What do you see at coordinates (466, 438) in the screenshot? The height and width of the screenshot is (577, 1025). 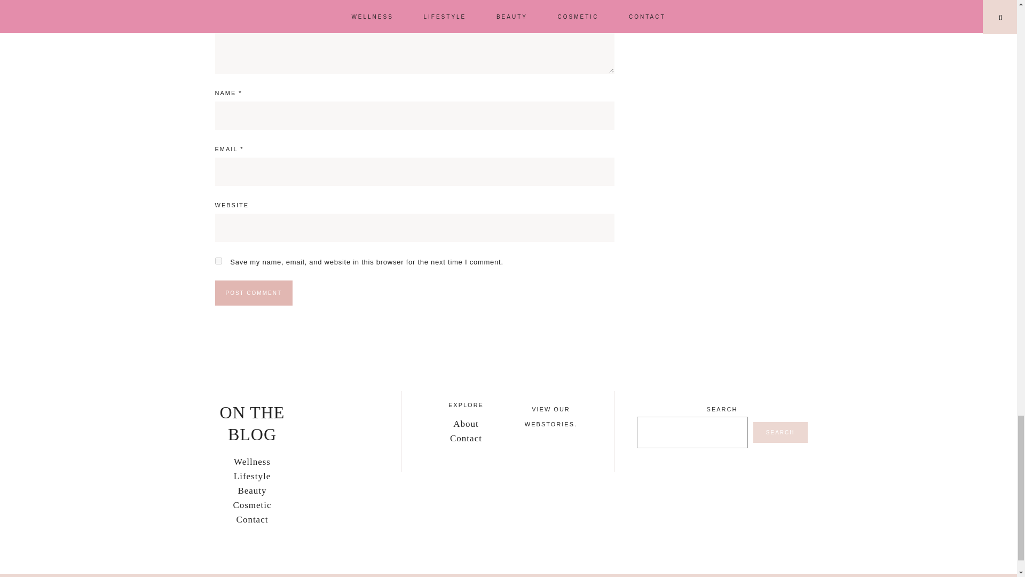 I see `Contact` at bounding box center [466, 438].